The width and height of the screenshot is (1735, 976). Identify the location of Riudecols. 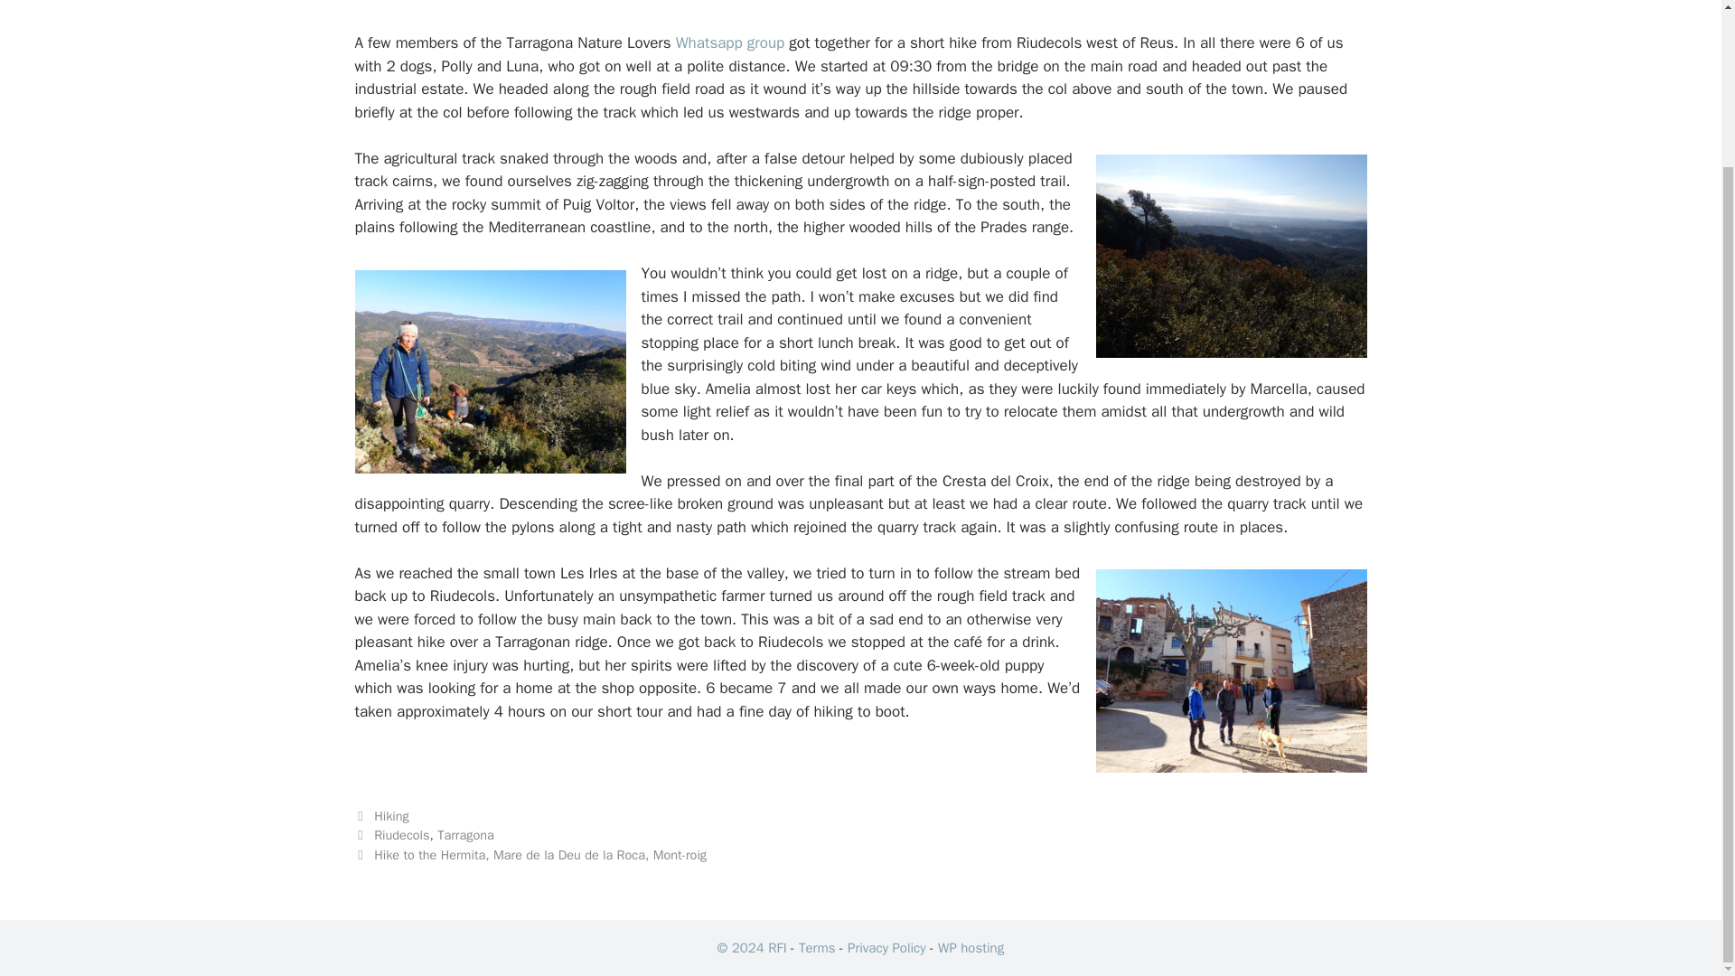
(401, 835).